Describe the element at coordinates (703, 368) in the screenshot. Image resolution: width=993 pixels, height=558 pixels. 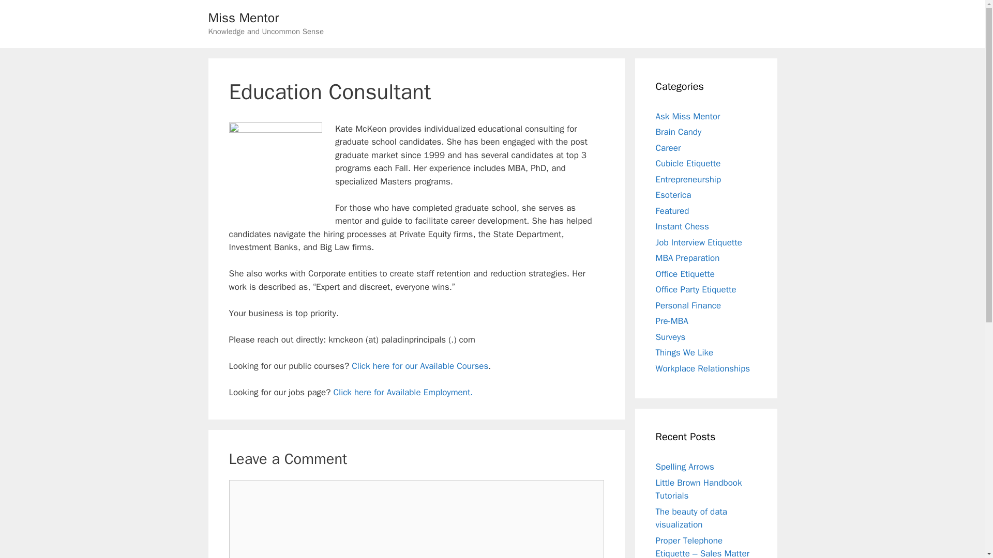
I see `Workplace Relationships` at that location.